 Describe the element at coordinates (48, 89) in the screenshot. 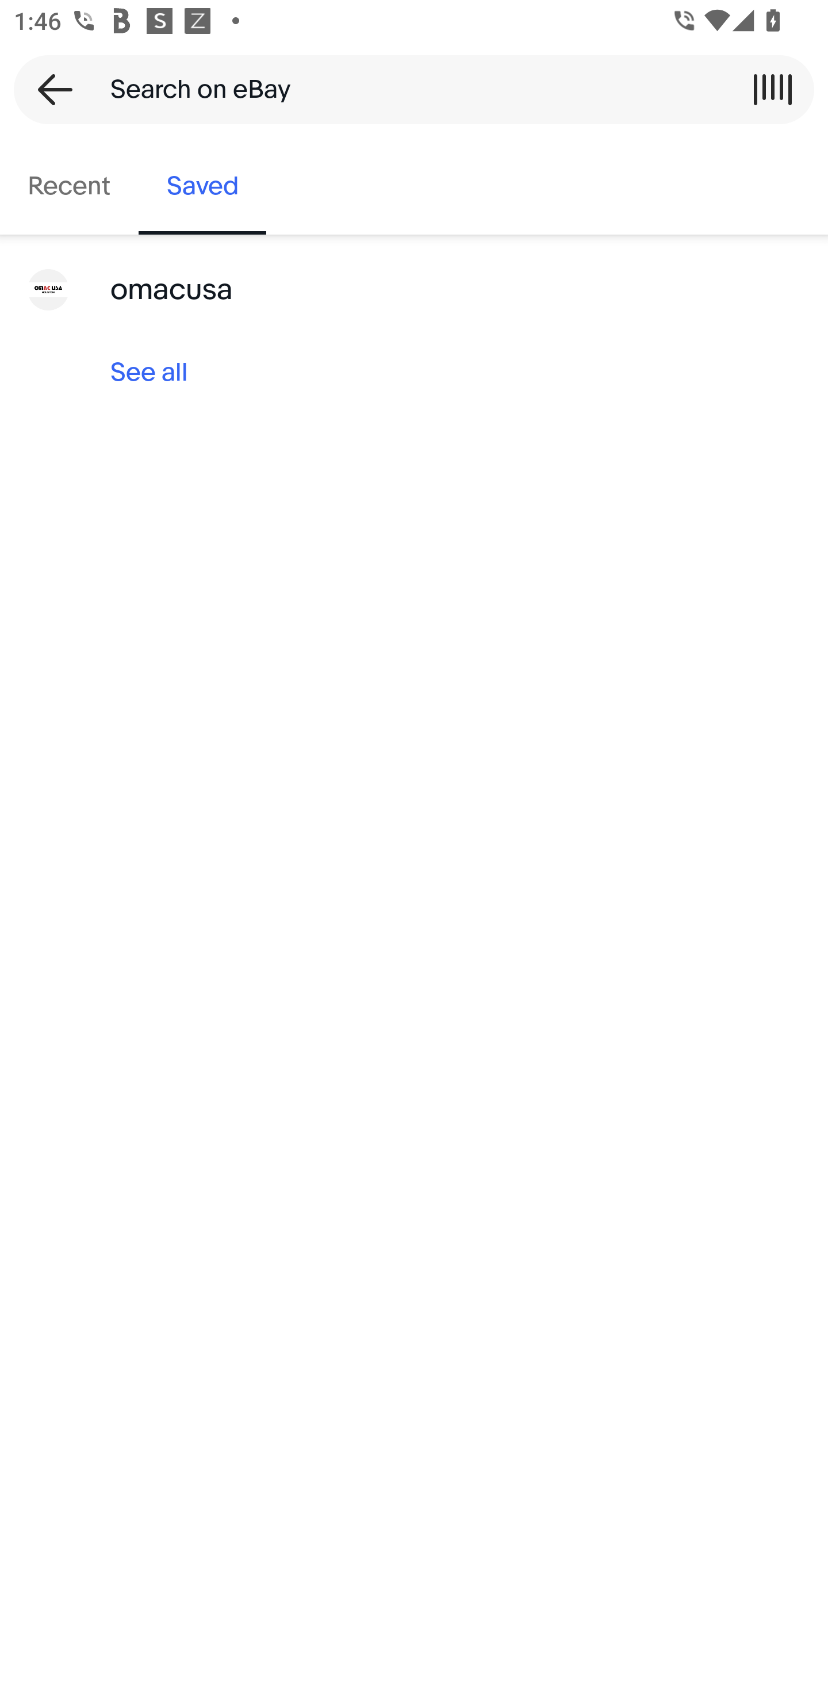

I see `Back` at that location.